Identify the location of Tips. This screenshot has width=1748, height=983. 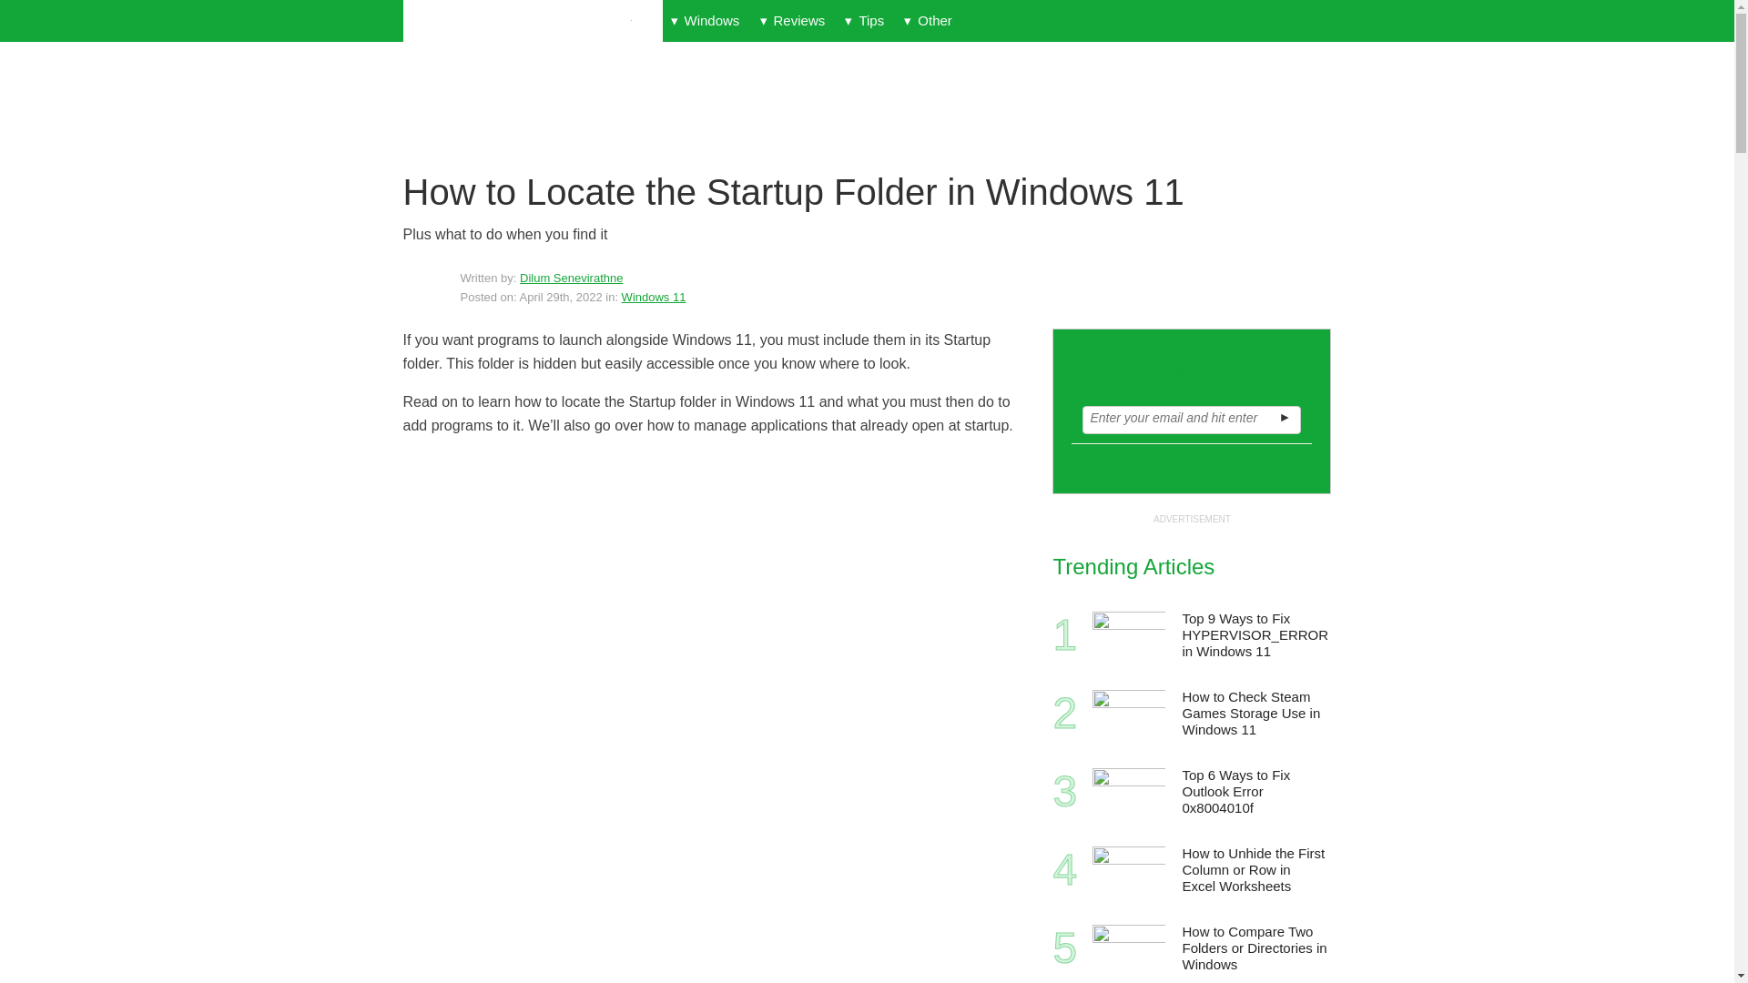
(864, 21).